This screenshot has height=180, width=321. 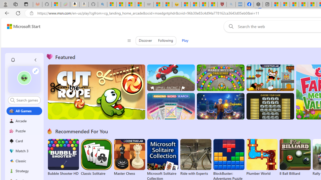 I want to click on Classic Solitaire, so click(x=96, y=157).